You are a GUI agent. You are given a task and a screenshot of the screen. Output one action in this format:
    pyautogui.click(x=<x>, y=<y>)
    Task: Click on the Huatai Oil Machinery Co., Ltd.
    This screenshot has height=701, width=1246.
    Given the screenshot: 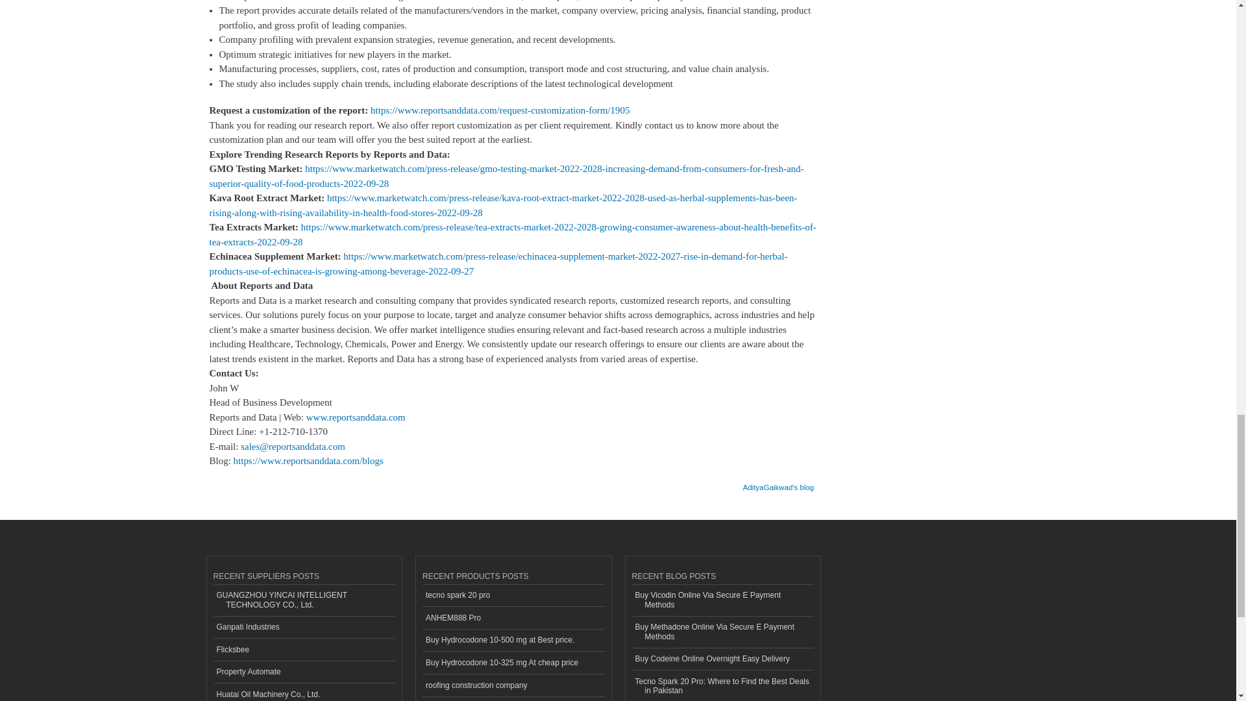 What is the action you would take?
    pyautogui.click(x=304, y=692)
    